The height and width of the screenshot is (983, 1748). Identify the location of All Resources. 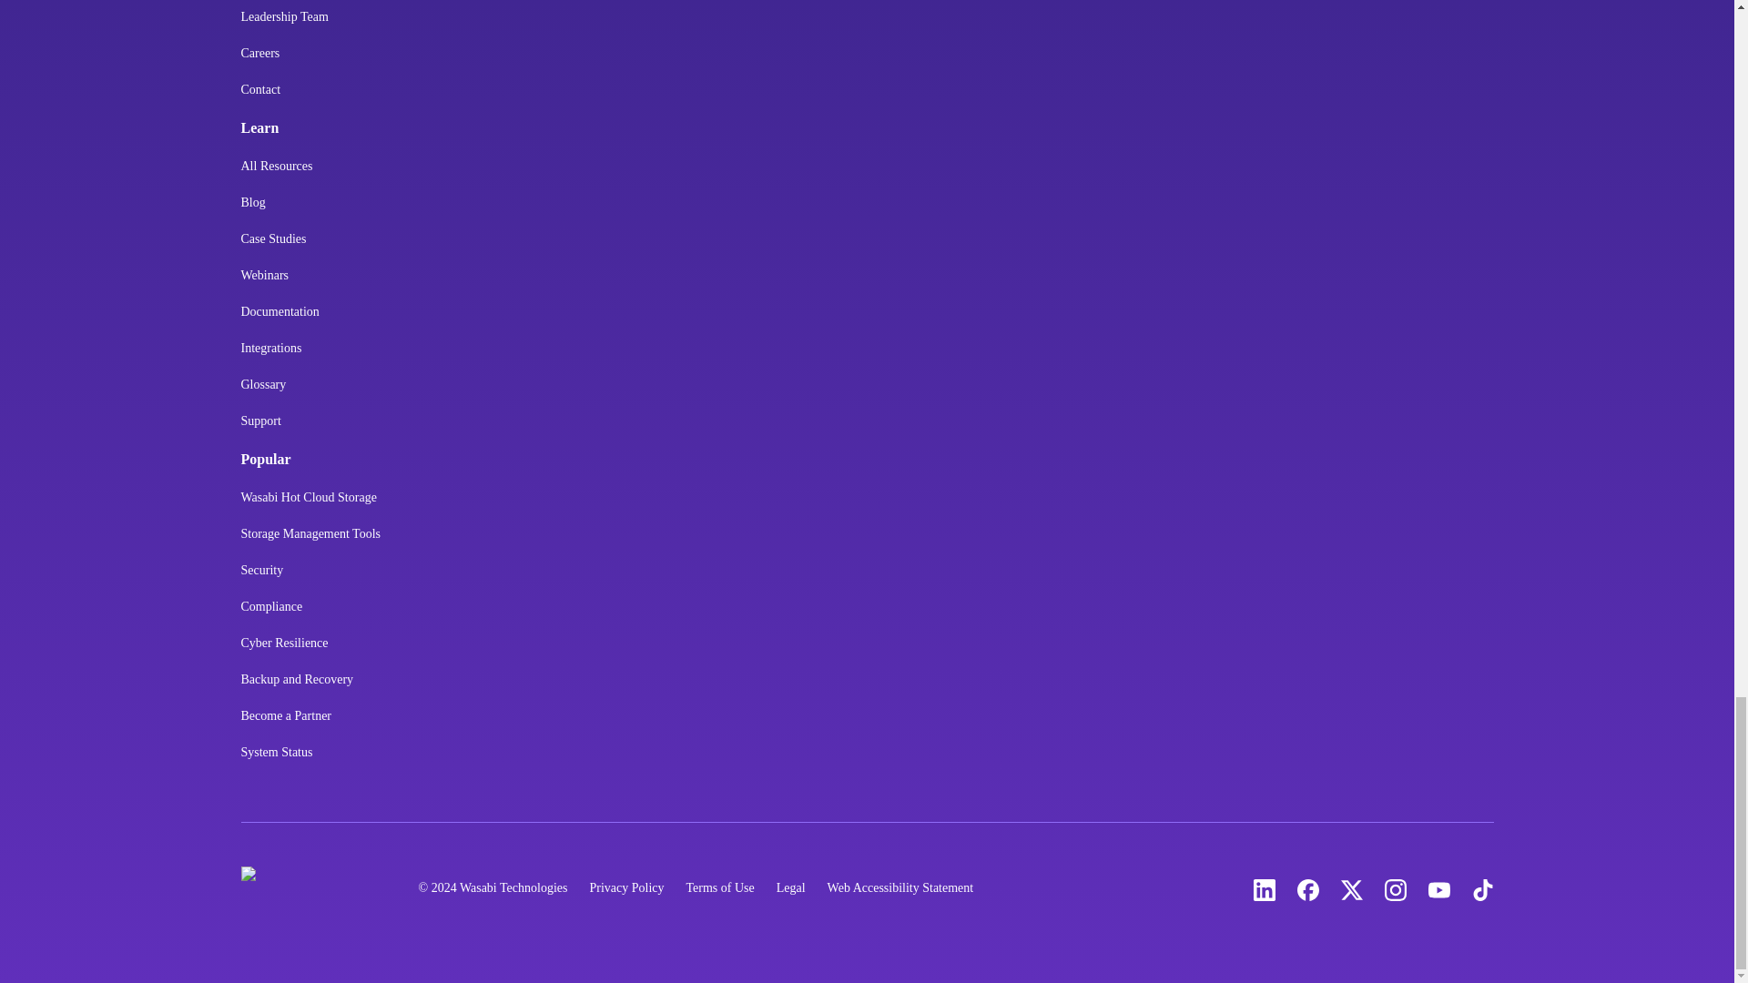
(277, 173).